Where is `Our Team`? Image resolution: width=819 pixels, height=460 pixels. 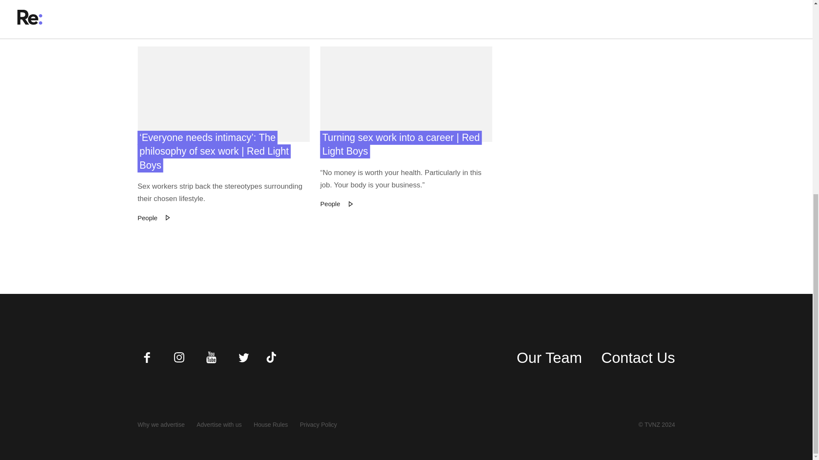
Our Team is located at coordinates (549, 358).